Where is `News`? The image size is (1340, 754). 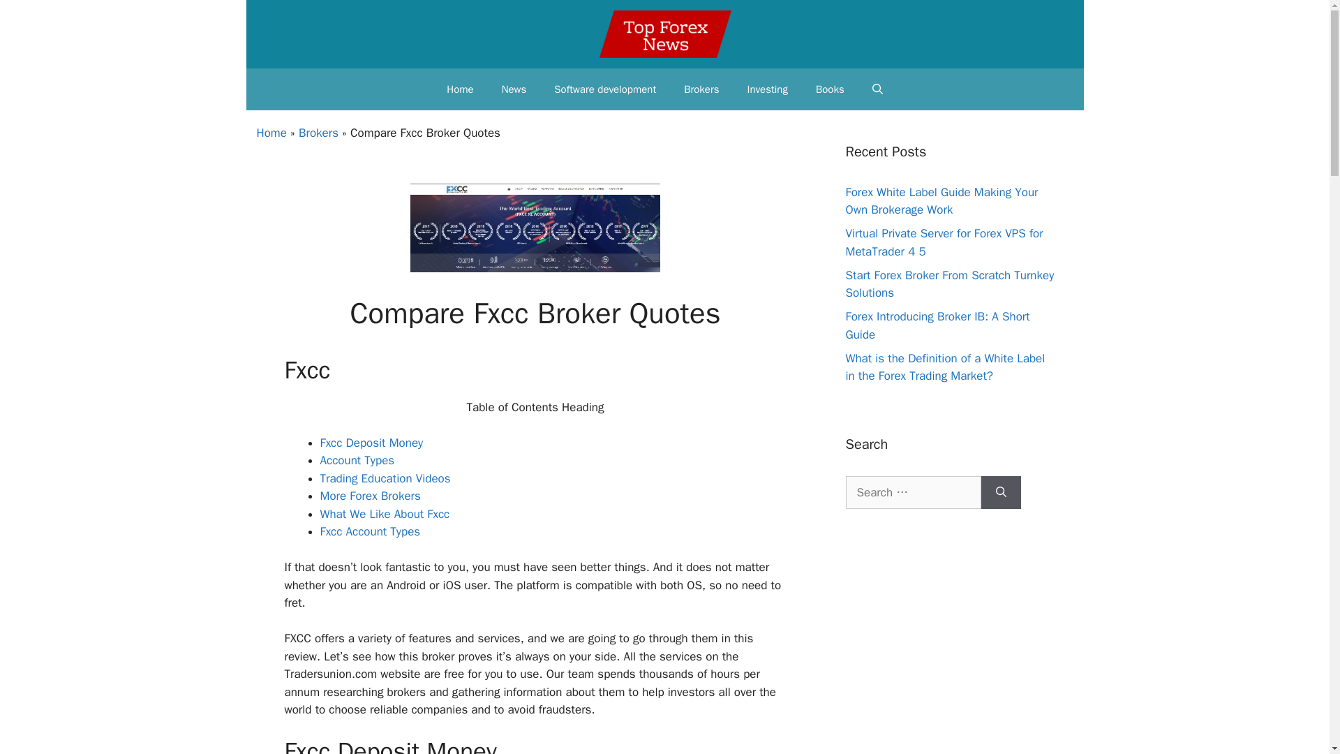
News is located at coordinates (514, 89).